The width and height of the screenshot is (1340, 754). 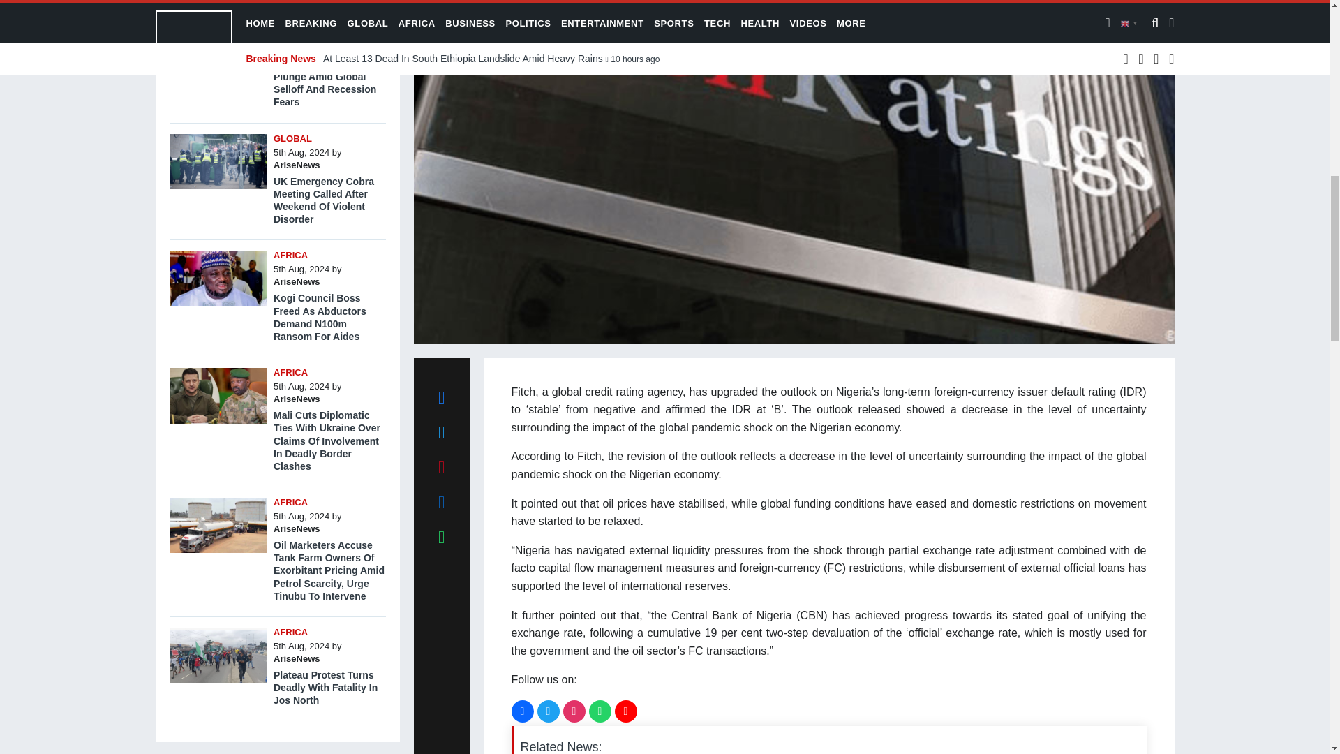 I want to click on AriseNews, so click(x=296, y=282).